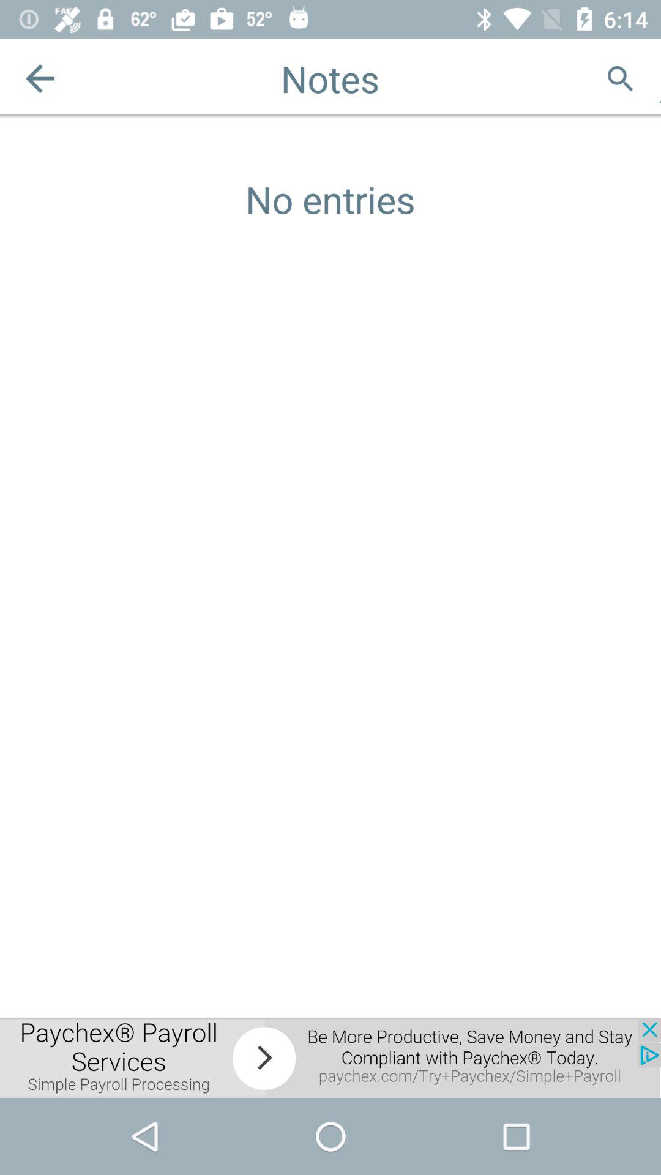 This screenshot has width=661, height=1175. I want to click on go back, so click(40, 78).